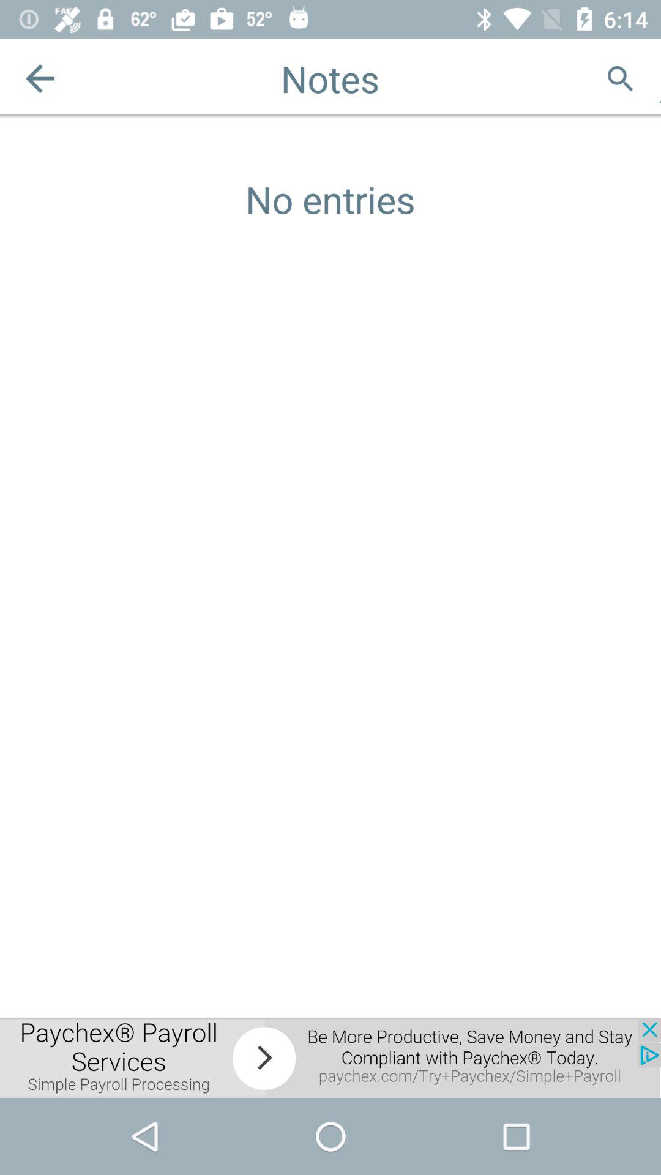 This screenshot has width=661, height=1175. I want to click on go back, so click(40, 78).